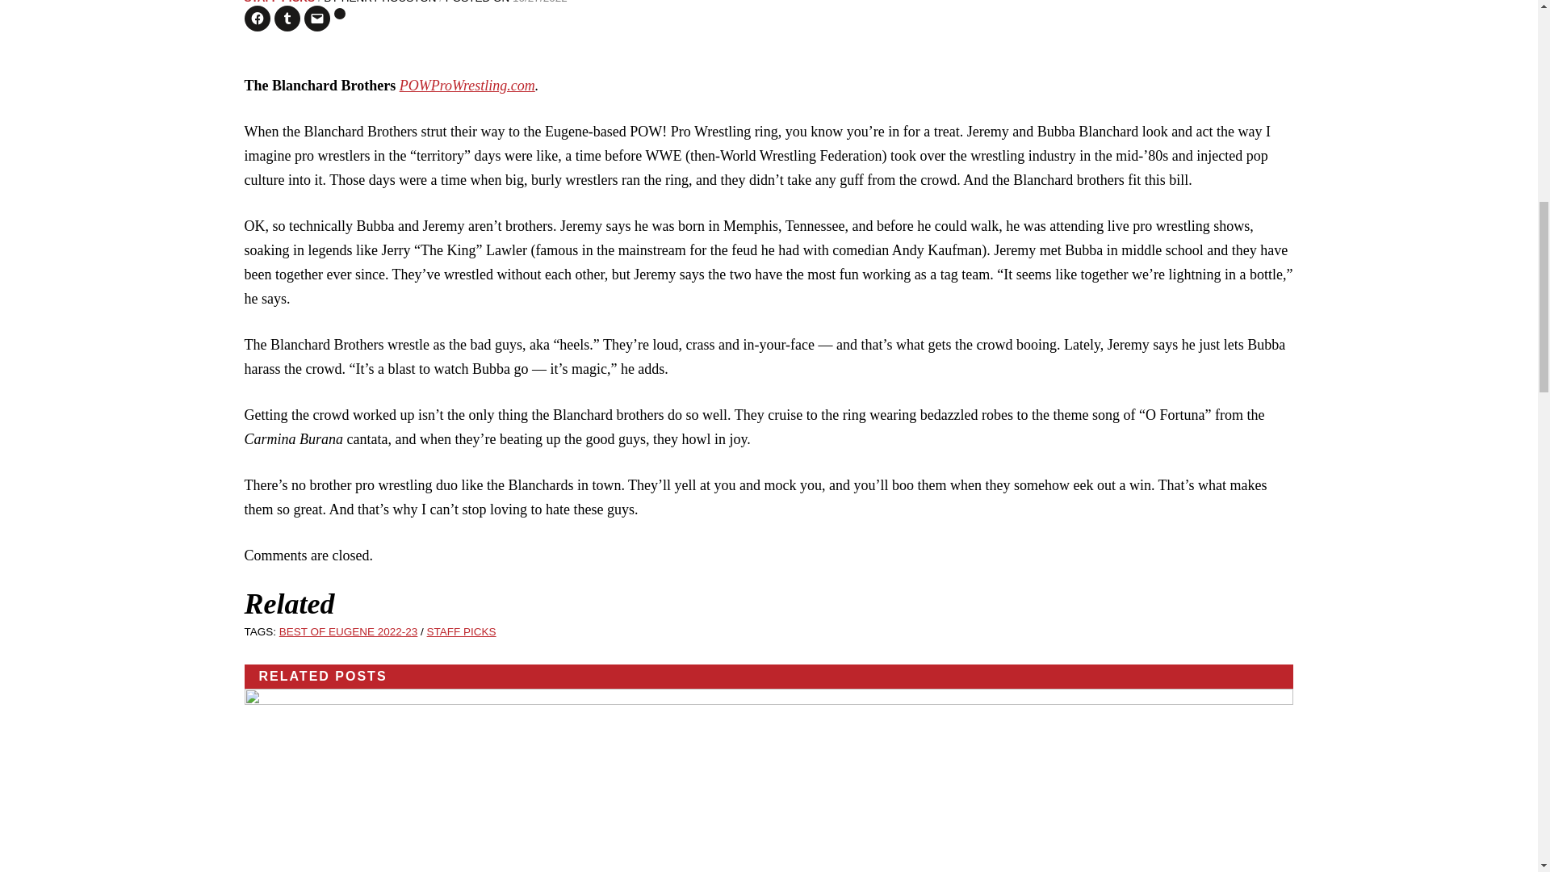 The height and width of the screenshot is (872, 1550). Describe the element at coordinates (257, 18) in the screenshot. I see `Click to share on Facebook` at that location.